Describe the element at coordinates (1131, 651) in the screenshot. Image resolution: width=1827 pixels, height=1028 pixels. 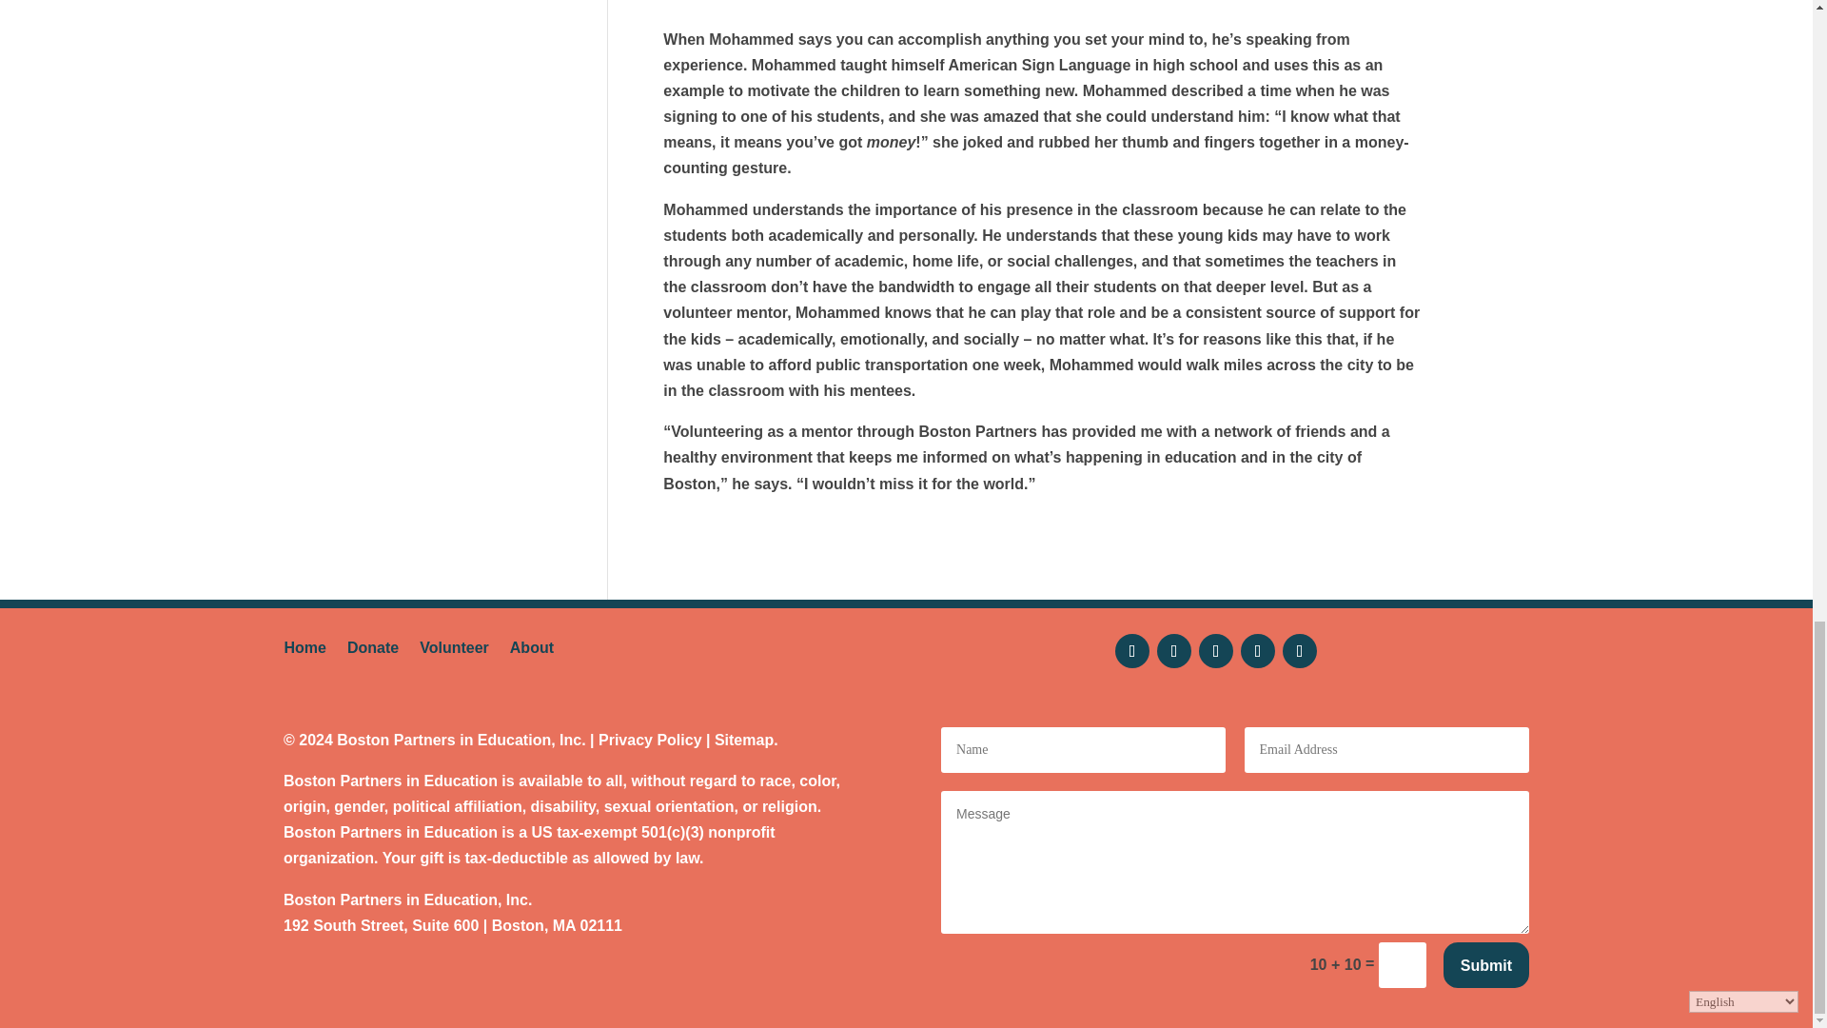
I see `Follow on Facebook` at that location.